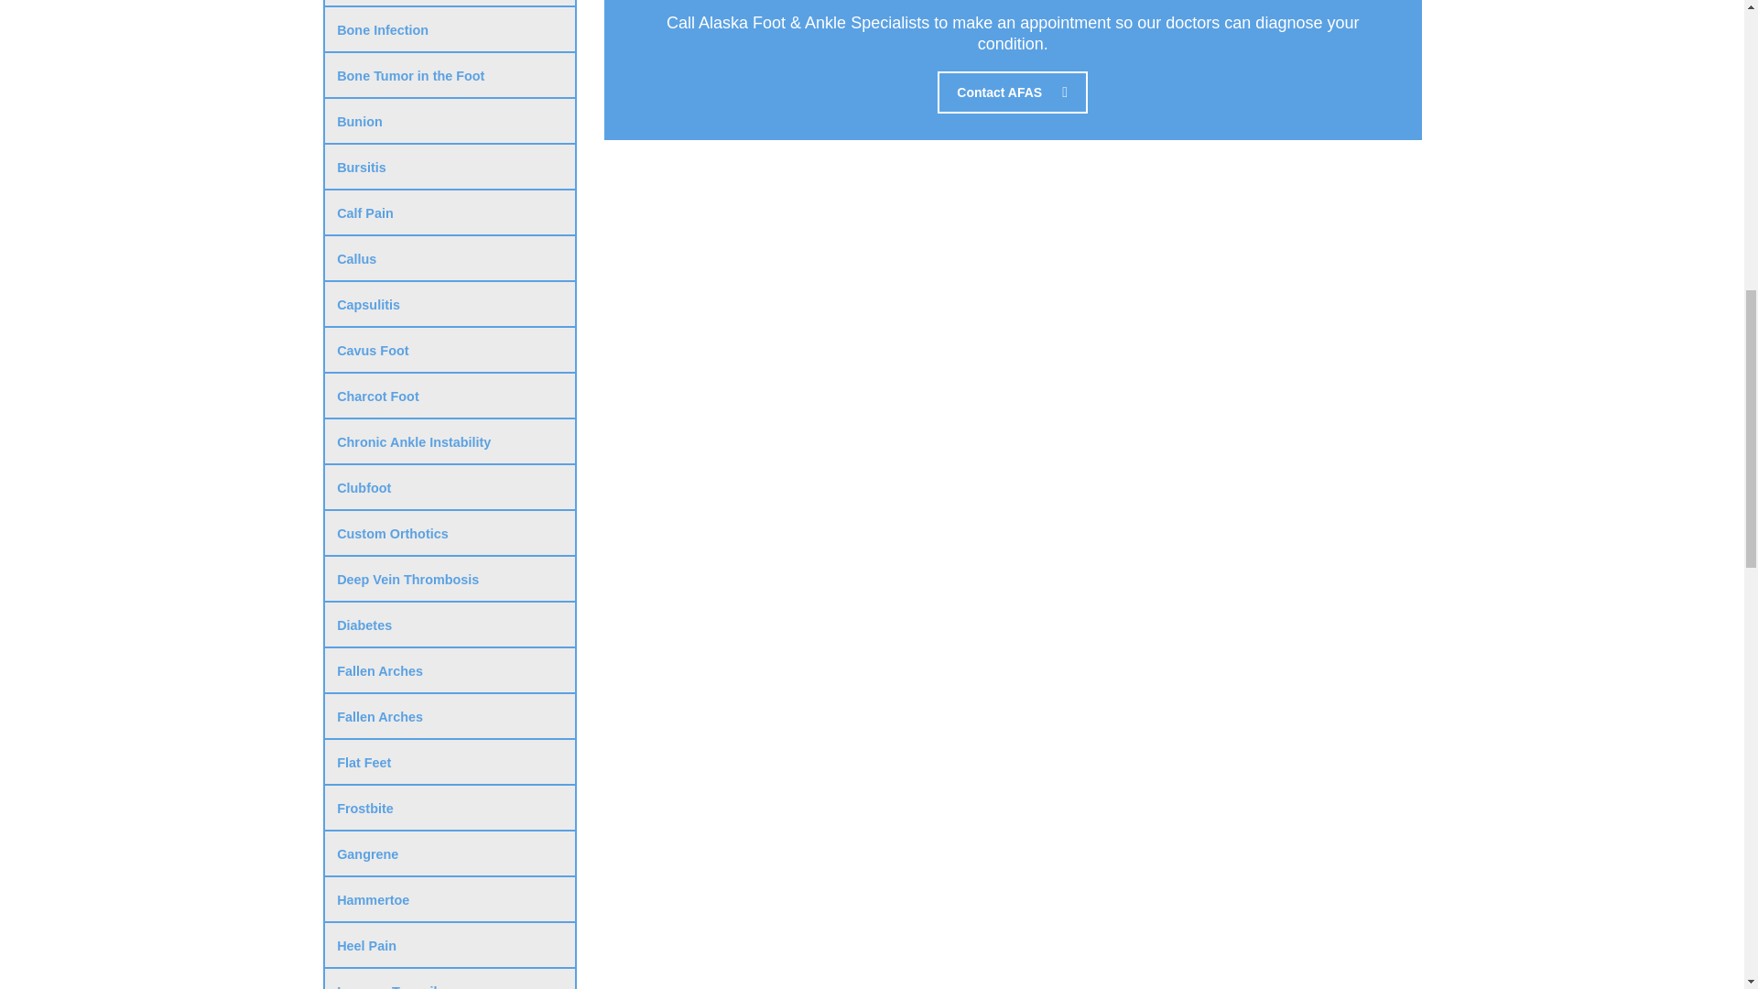  I want to click on Bone Infection, so click(449, 29).